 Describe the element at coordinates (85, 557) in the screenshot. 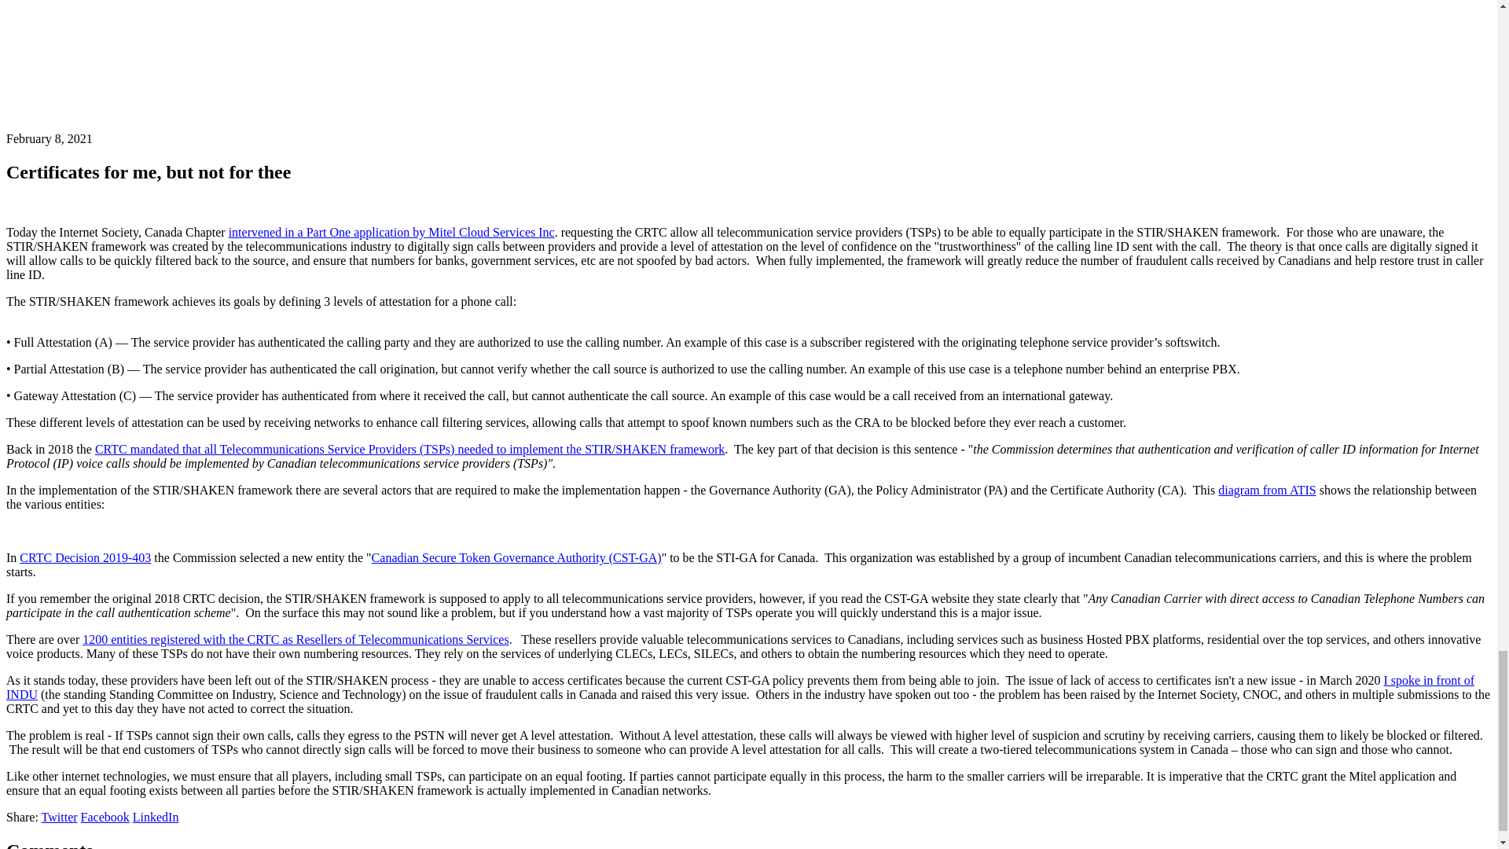

I see `CRTC Decision 2019-403` at that location.